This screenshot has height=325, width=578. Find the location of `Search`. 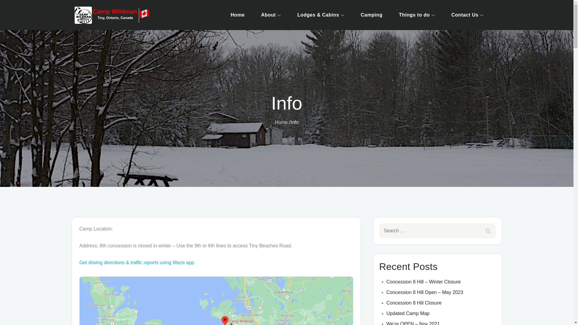

Search is located at coordinates (488, 231).